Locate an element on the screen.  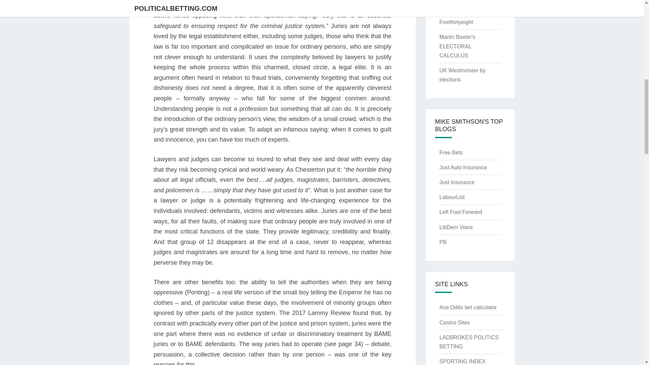
Just Auto Insurance is located at coordinates (463, 168).